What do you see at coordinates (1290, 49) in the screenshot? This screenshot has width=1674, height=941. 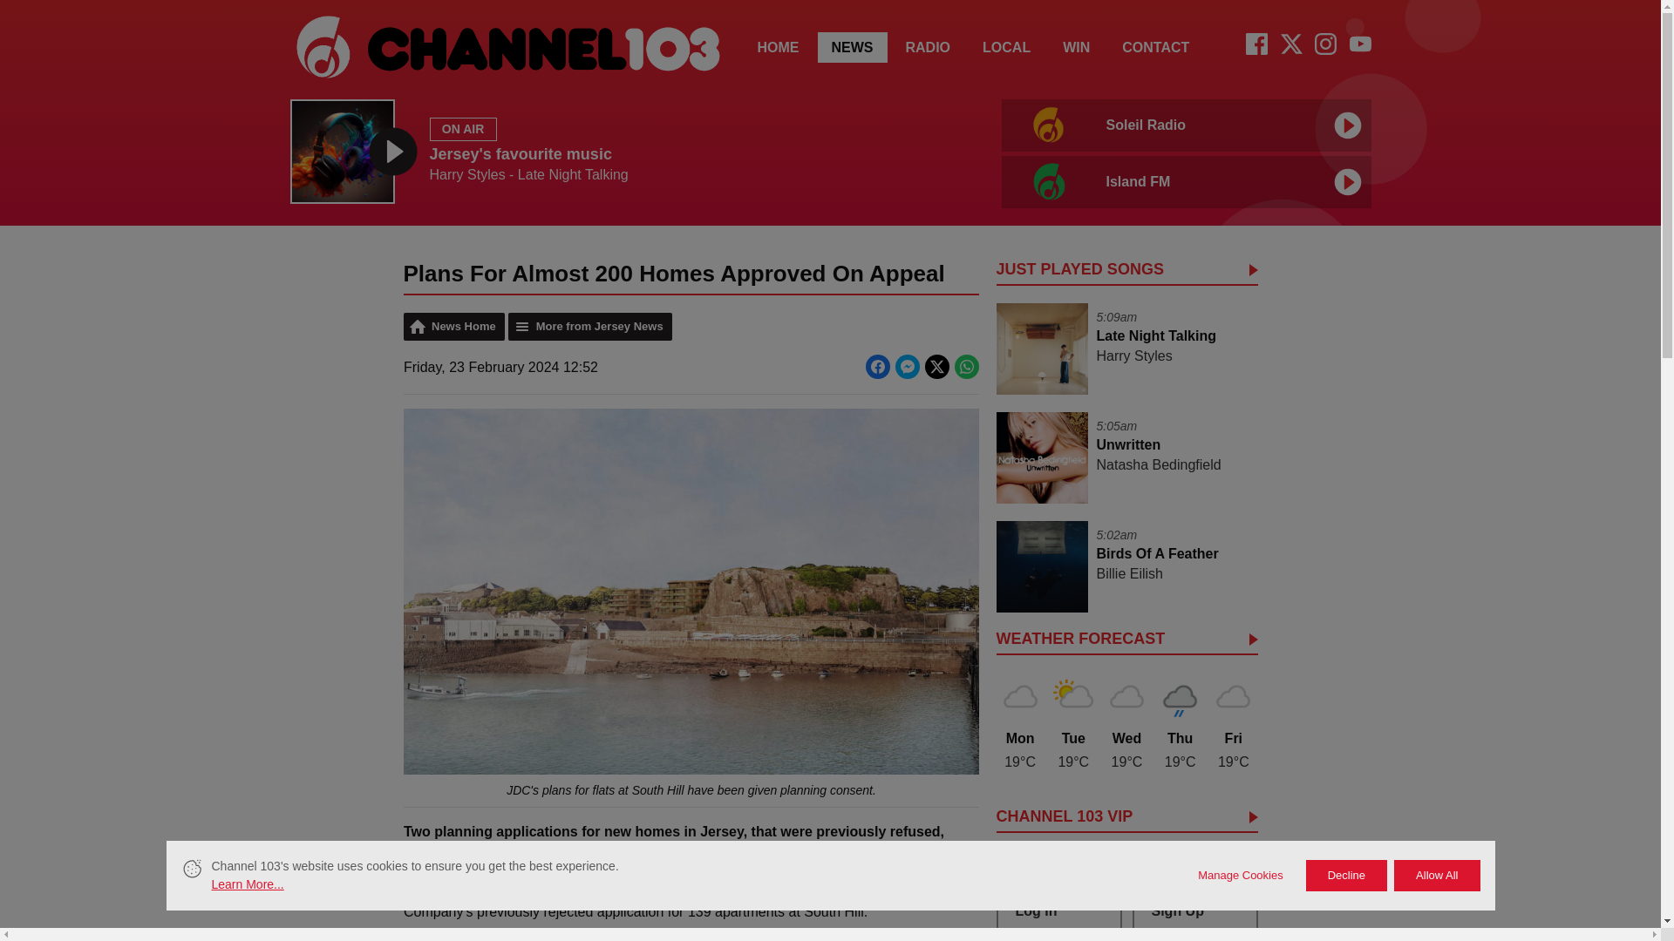 I see `X` at bounding box center [1290, 49].